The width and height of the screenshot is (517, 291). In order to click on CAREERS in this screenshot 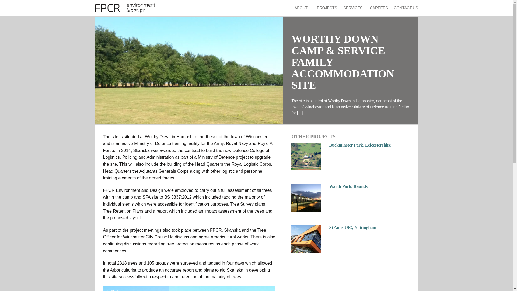, I will do `click(379, 8)`.